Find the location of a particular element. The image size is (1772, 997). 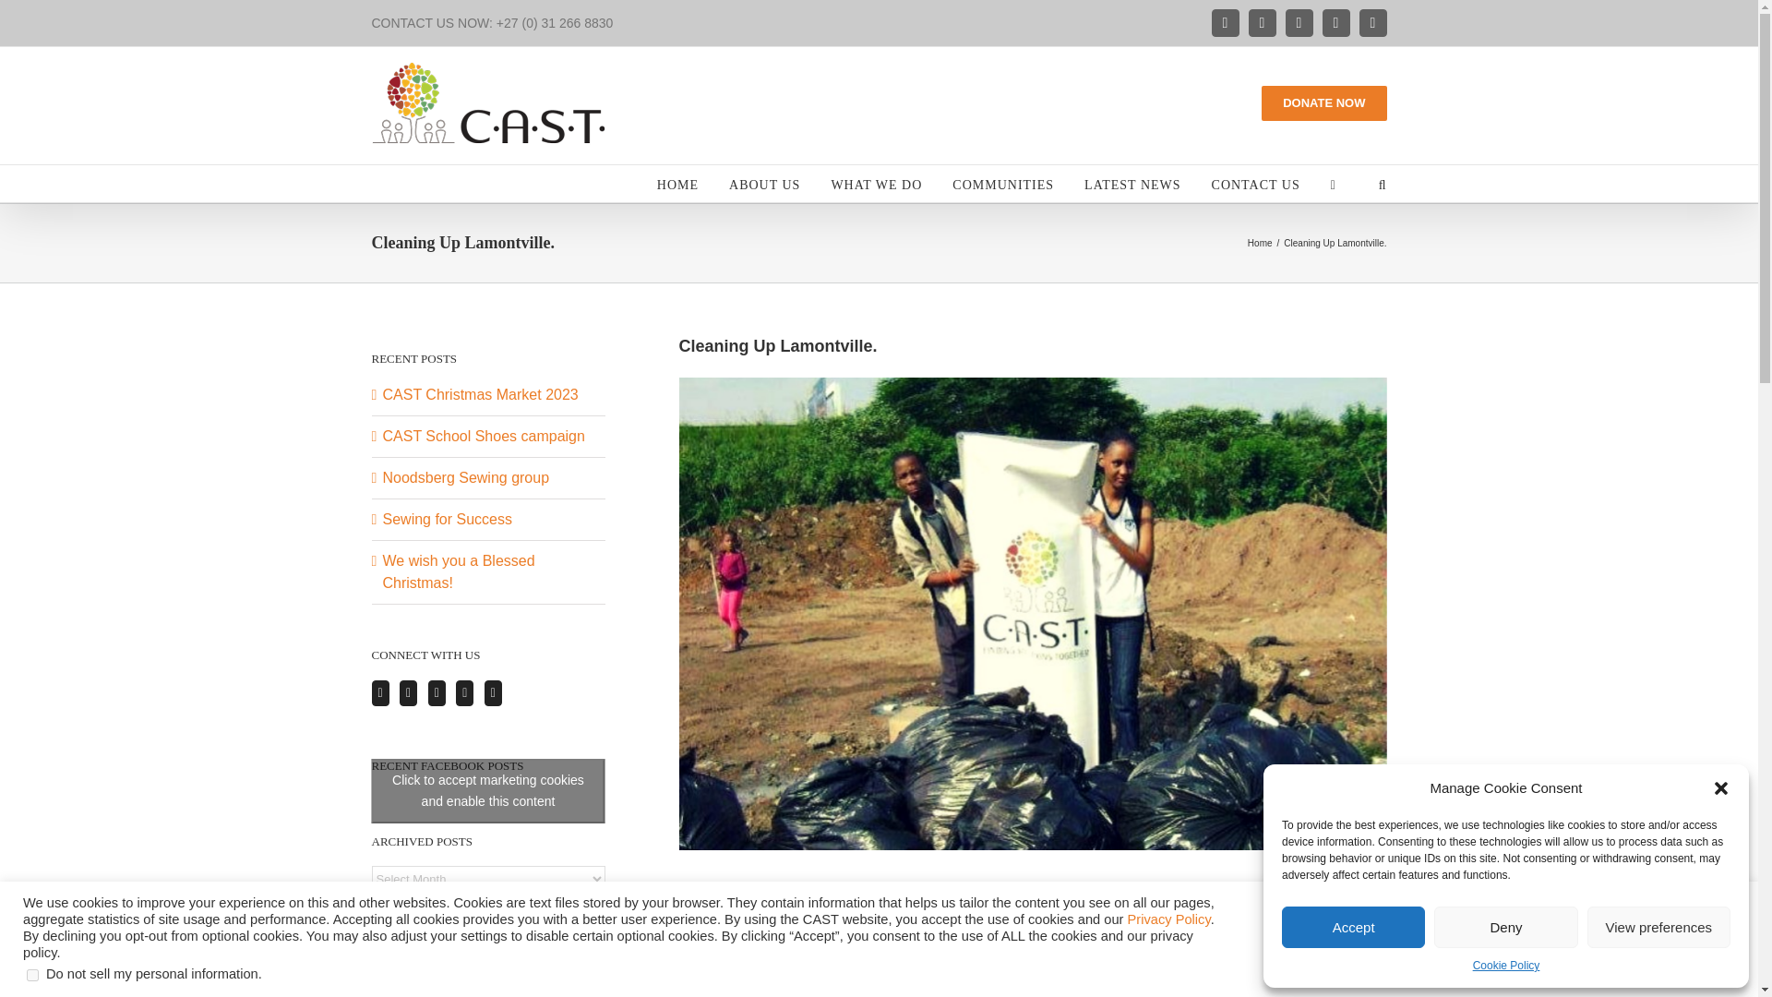

LinkedIn is located at coordinates (1371, 22).